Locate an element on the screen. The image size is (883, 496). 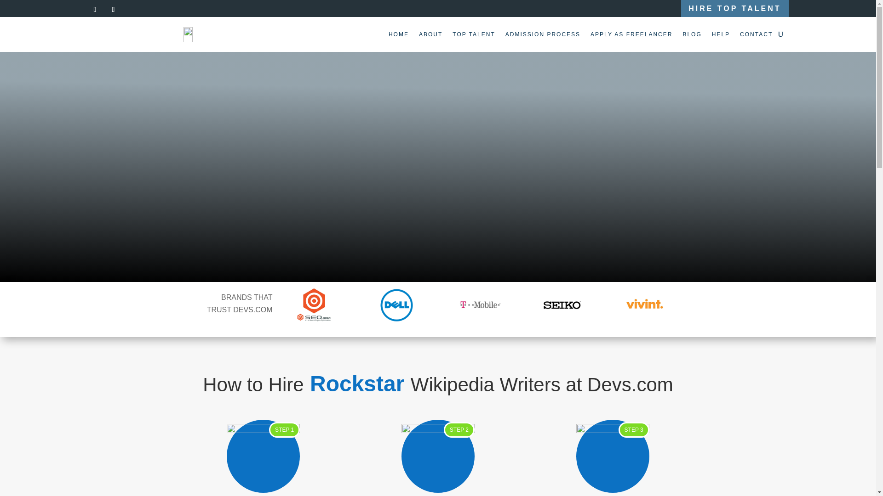
APPLY AS FREELANCER is located at coordinates (631, 34).